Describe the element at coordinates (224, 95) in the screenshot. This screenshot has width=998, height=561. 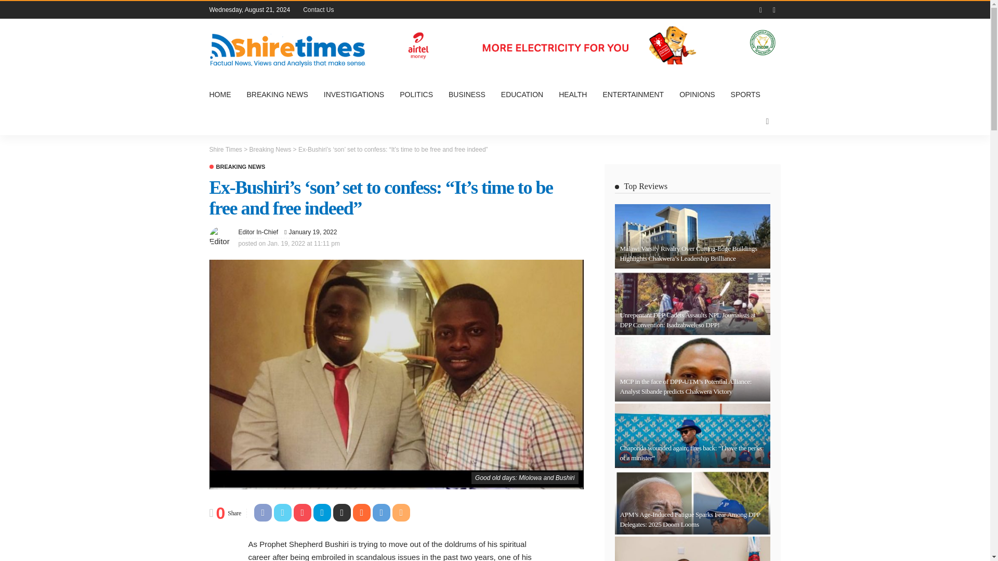
I see `HOME` at that location.